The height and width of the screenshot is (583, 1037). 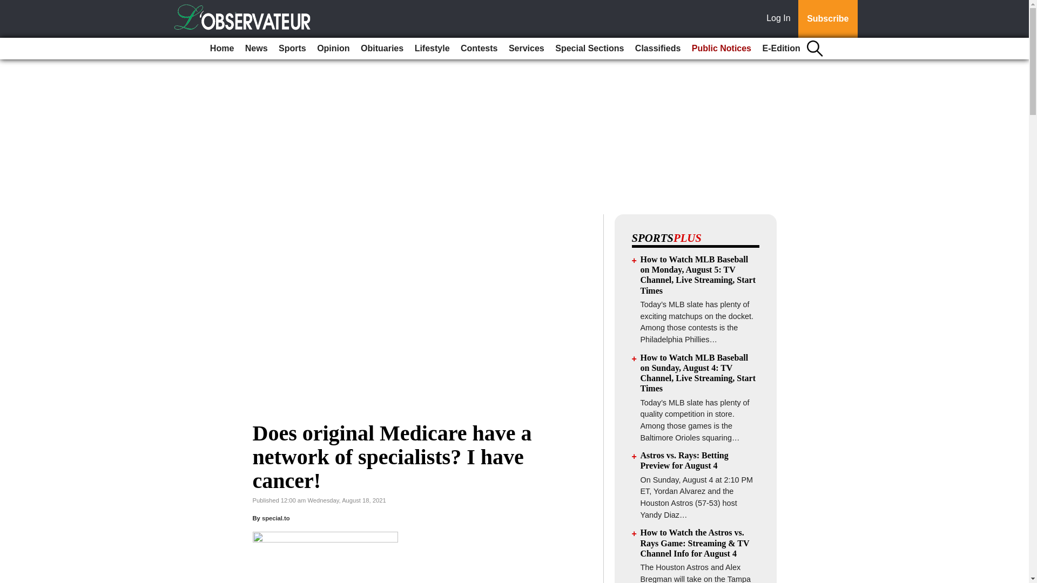 What do you see at coordinates (276, 518) in the screenshot?
I see `special.to` at bounding box center [276, 518].